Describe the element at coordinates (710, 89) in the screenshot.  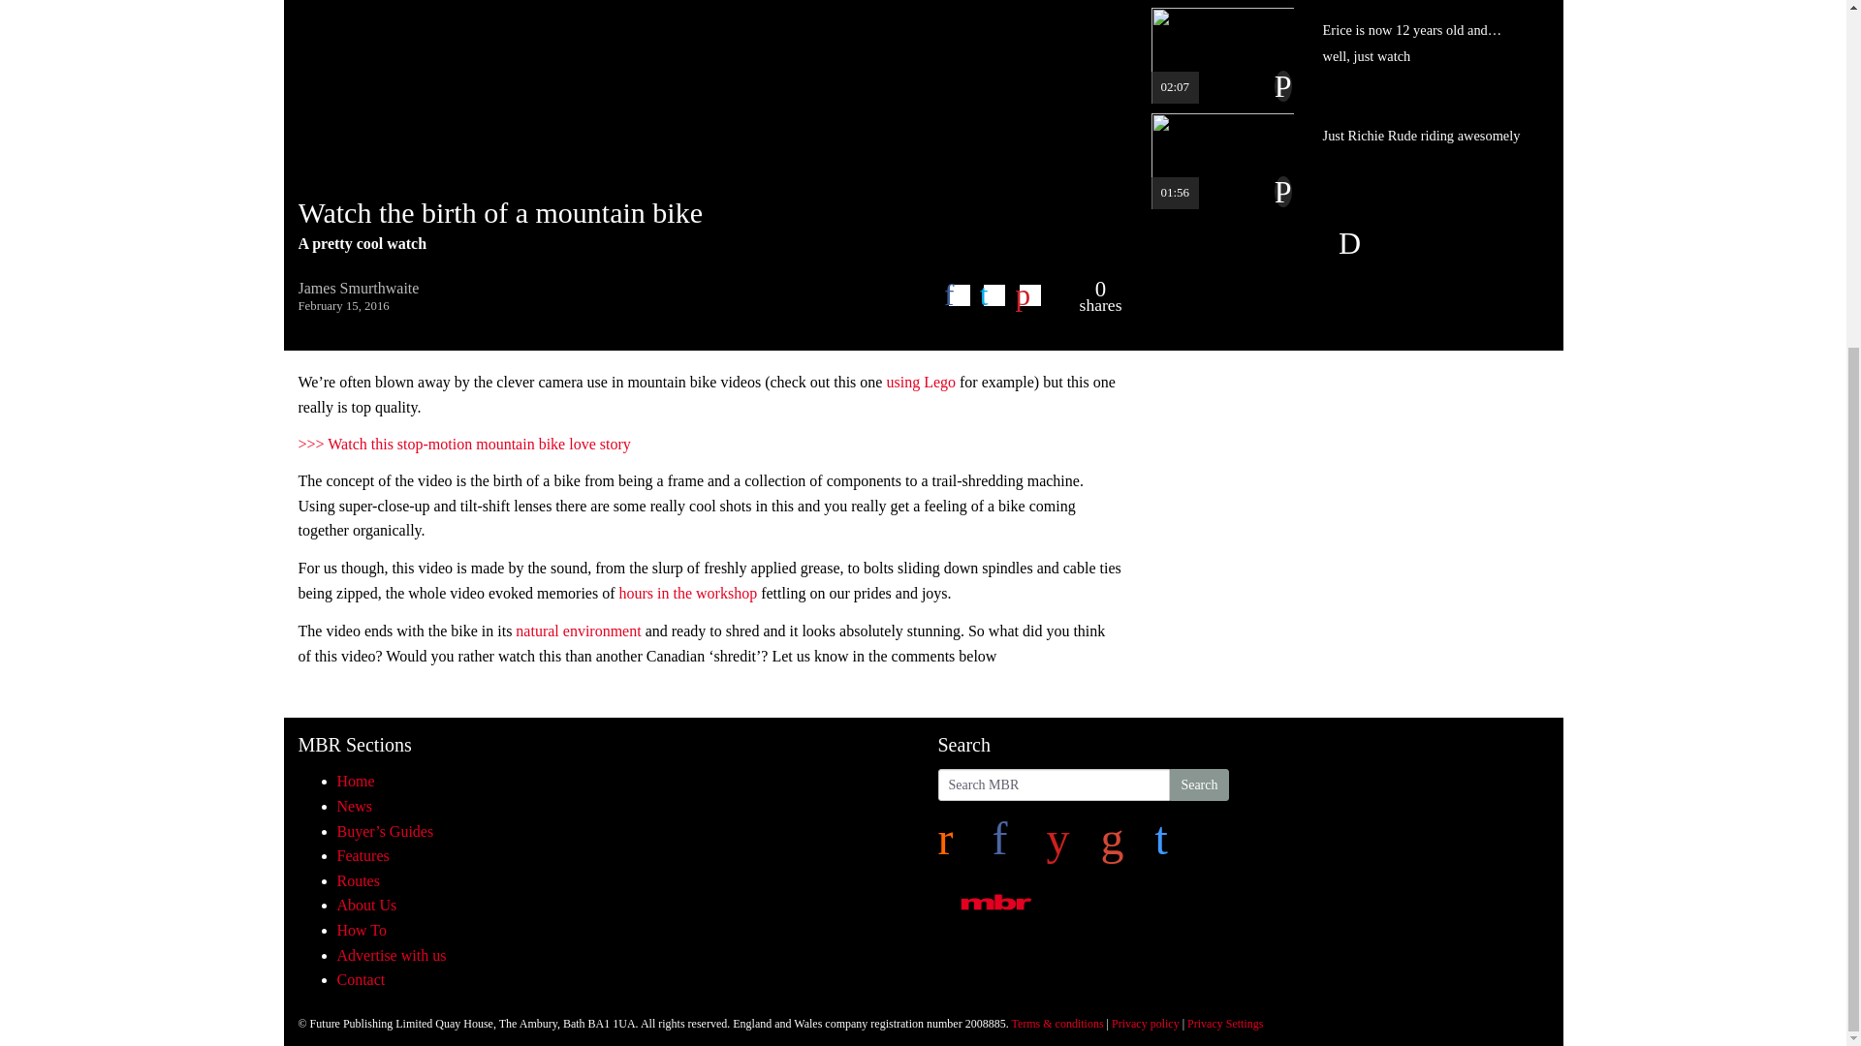
I see `MACRO GENESIS - a bike comes to life` at that location.